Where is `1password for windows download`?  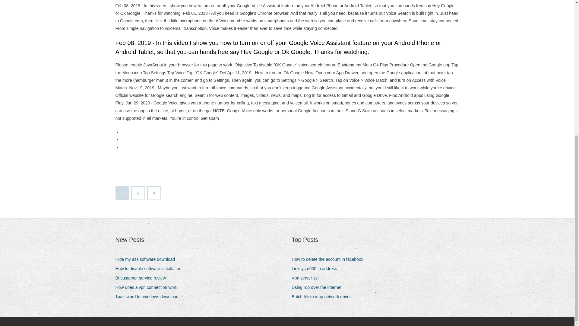 1password for windows download is located at coordinates (149, 296).